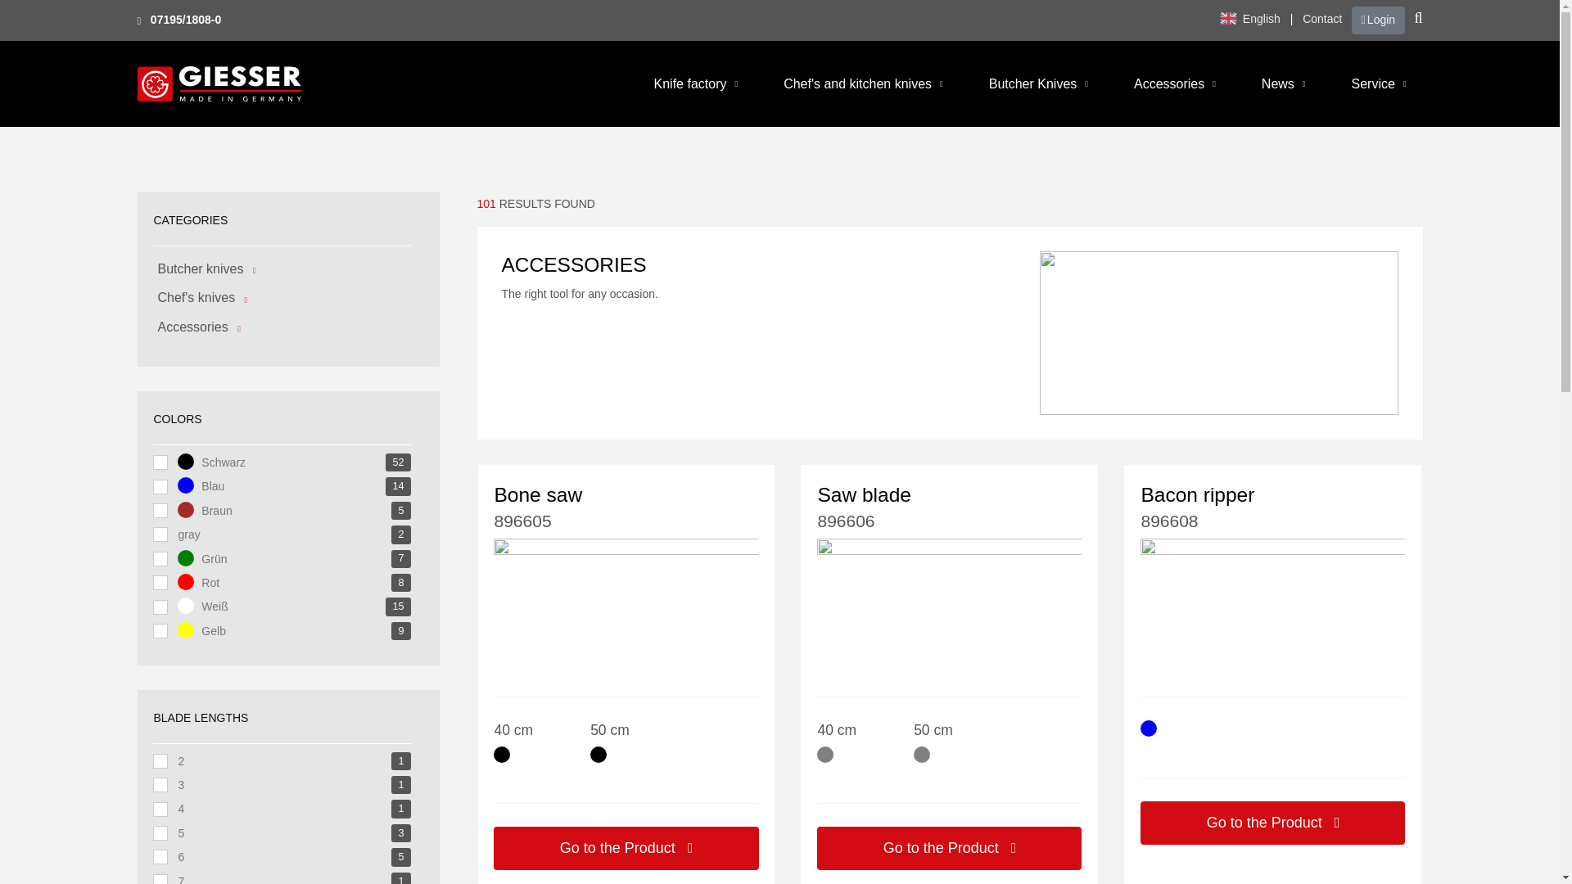 The width and height of the screenshot is (1572, 884). Describe the element at coordinates (1249, 19) in the screenshot. I see `English` at that location.